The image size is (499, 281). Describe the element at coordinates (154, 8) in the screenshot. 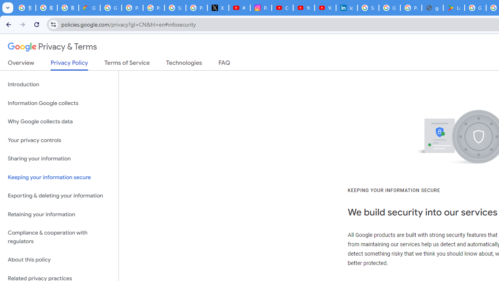

I see `Privacy Help Center - Policies Help` at that location.